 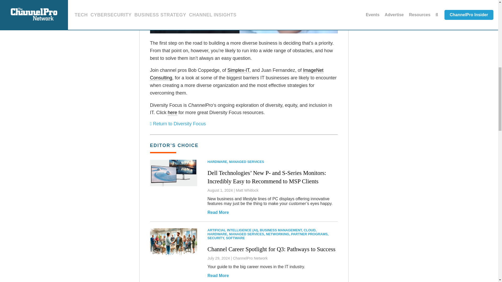 I want to click on Posts by Matt Whitlock, so click(x=247, y=190).